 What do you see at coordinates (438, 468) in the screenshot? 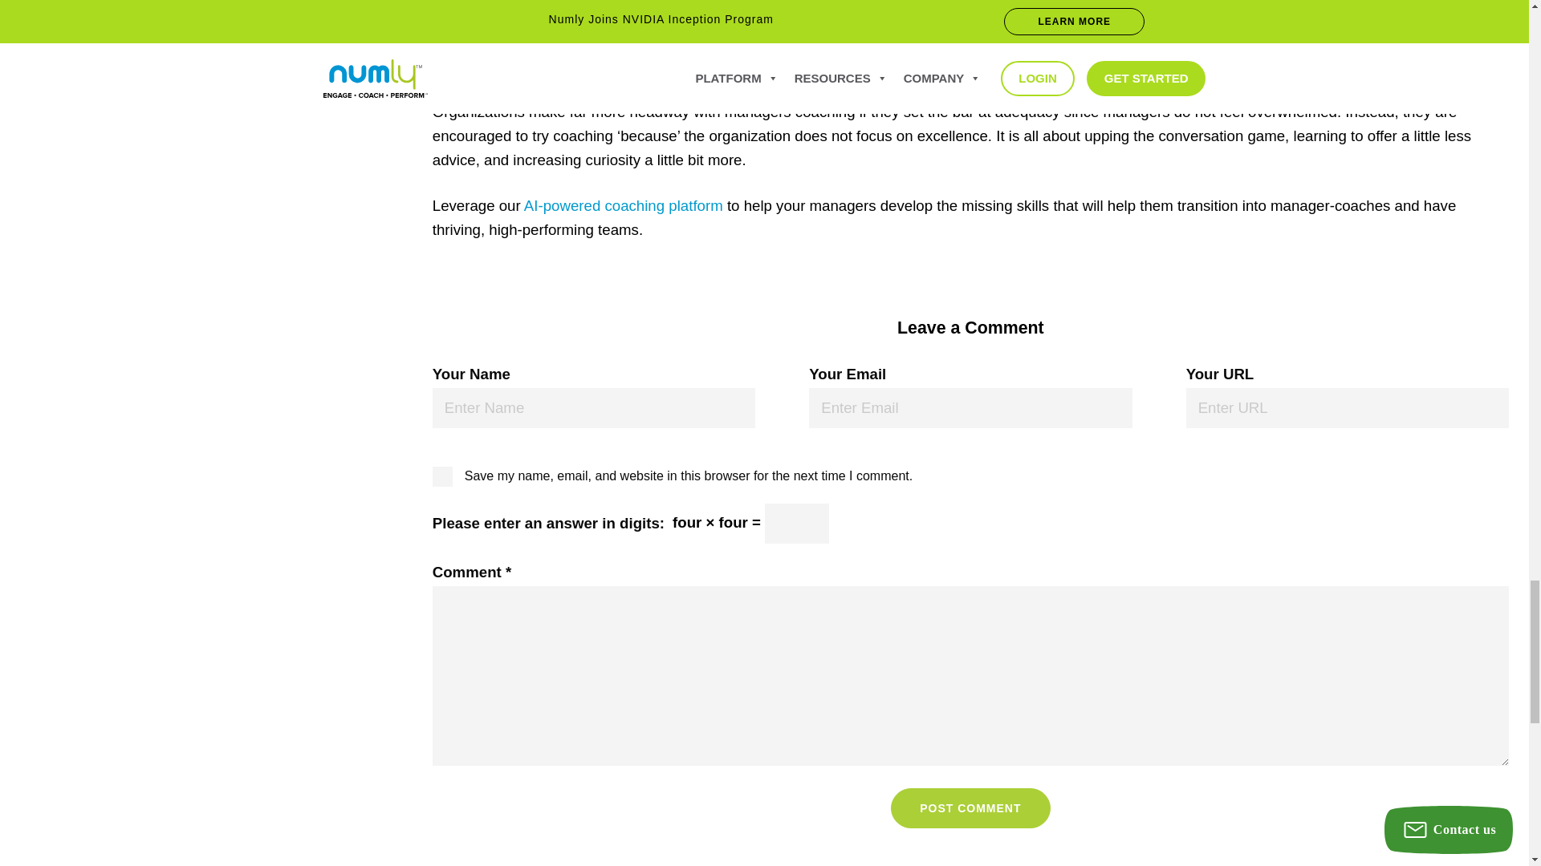
I see `yes` at bounding box center [438, 468].